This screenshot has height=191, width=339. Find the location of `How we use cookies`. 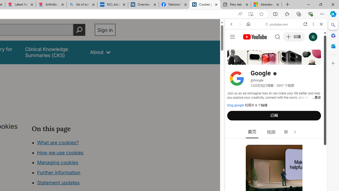

How we use cookies is located at coordinates (60, 152).